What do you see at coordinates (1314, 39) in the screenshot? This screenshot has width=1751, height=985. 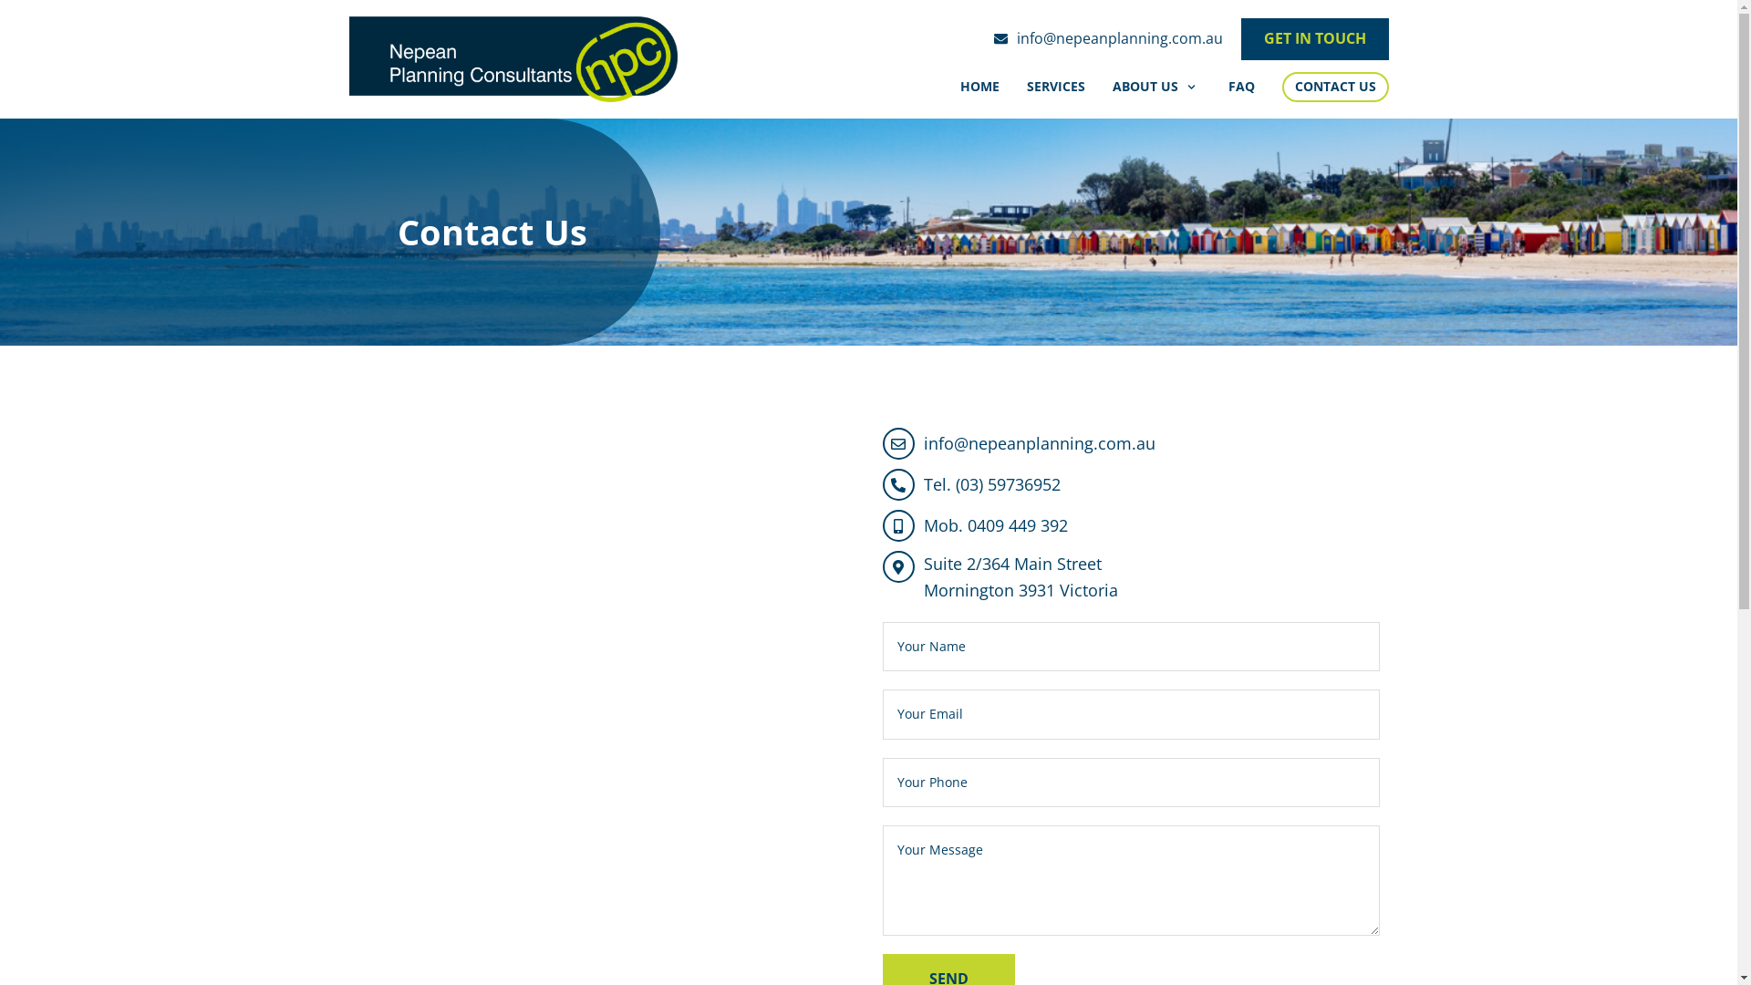 I see `GET IN TOUCH` at bounding box center [1314, 39].